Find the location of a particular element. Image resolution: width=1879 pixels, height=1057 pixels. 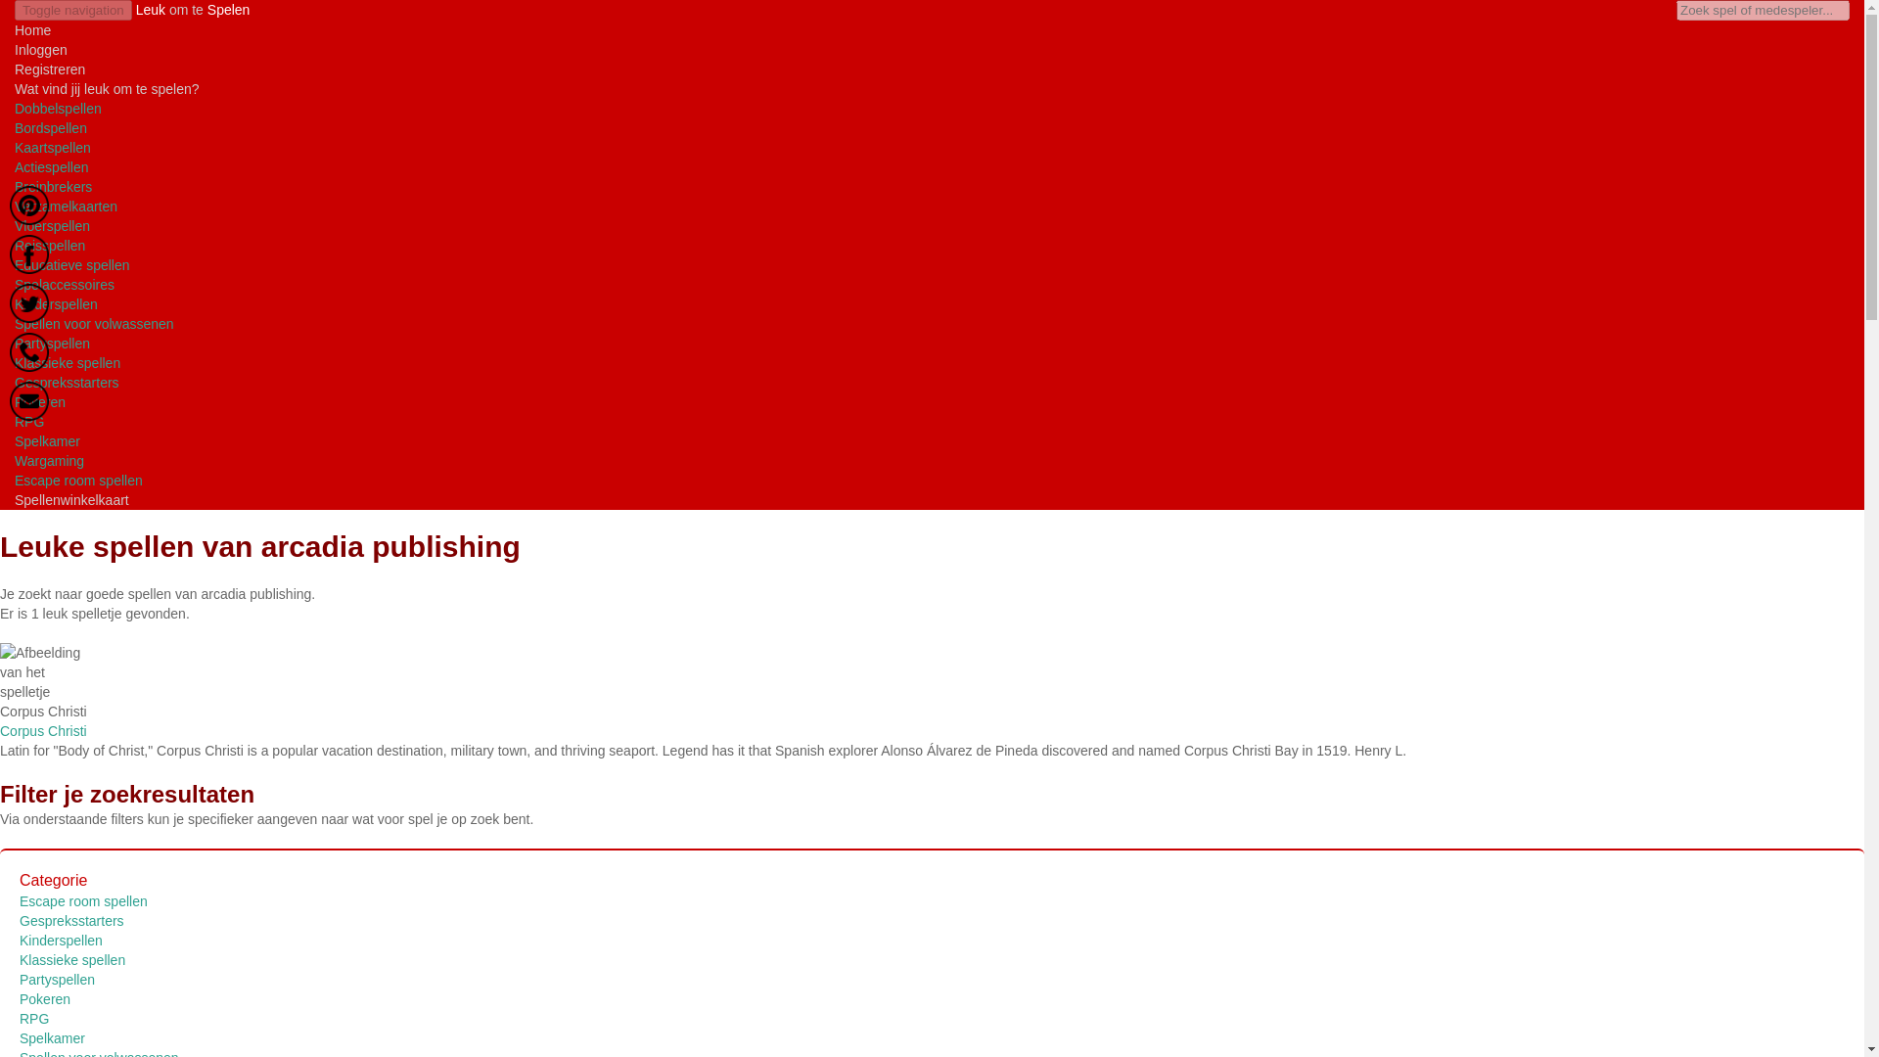

Pokeren is located at coordinates (40, 401).